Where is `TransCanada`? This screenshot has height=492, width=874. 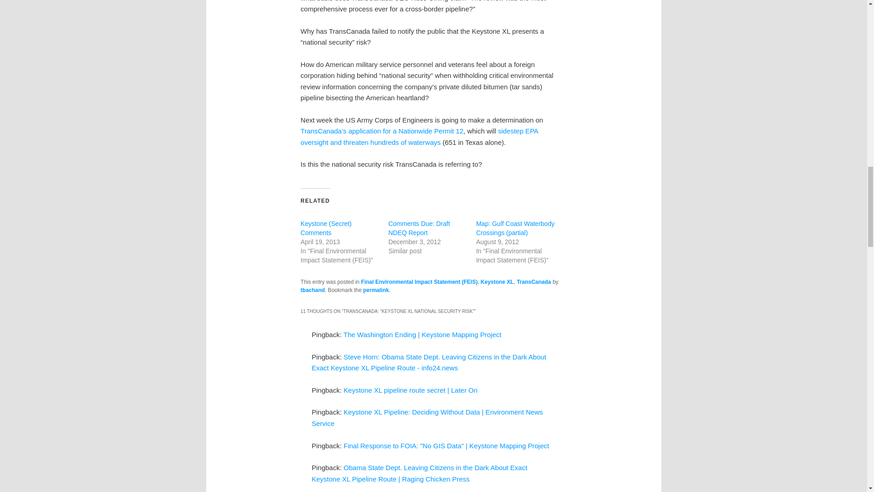 TransCanada is located at coordinates (534, 282).